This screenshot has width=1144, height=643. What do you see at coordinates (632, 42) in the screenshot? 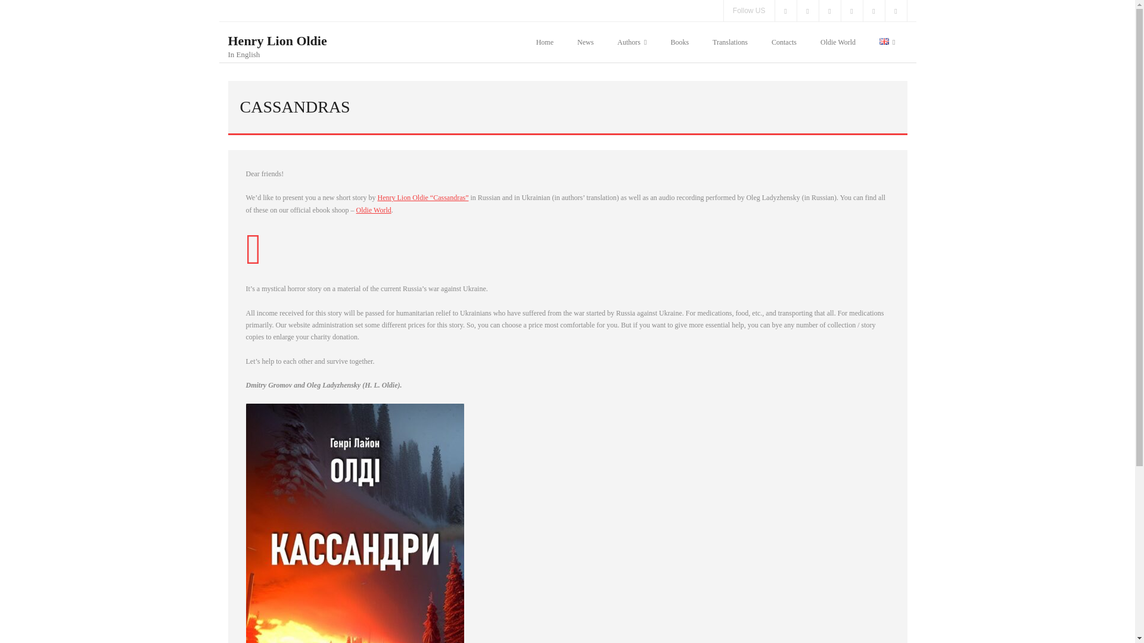
I see `Authors` at bounding box center [632, 42].